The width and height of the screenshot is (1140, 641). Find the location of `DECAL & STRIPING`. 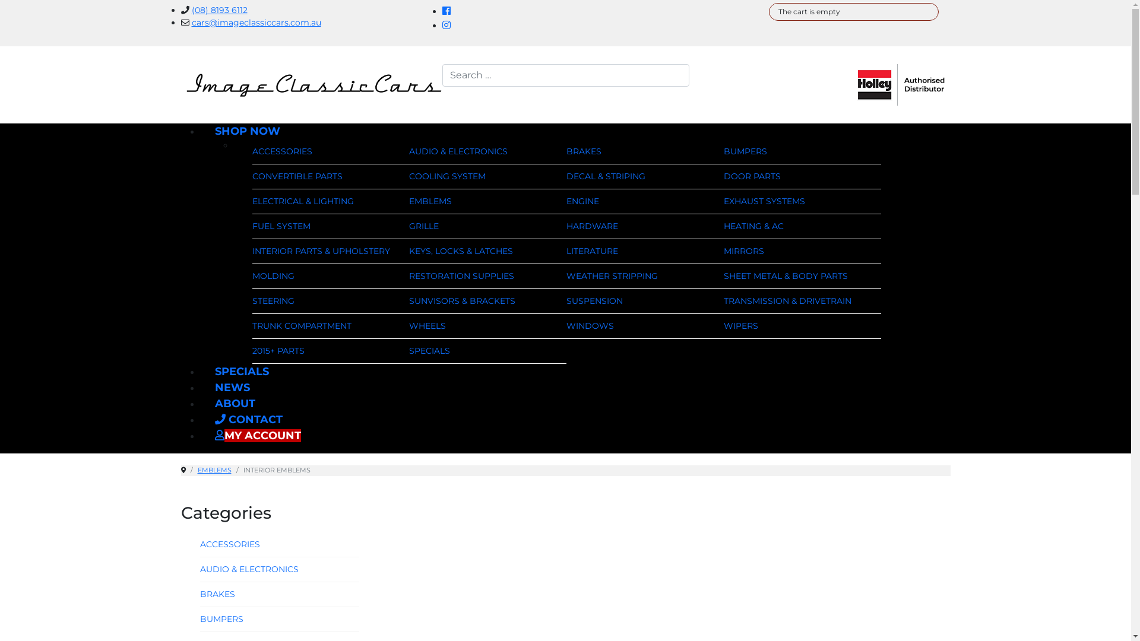

DECAL & STRIPING is located at coordinates (606, 176).